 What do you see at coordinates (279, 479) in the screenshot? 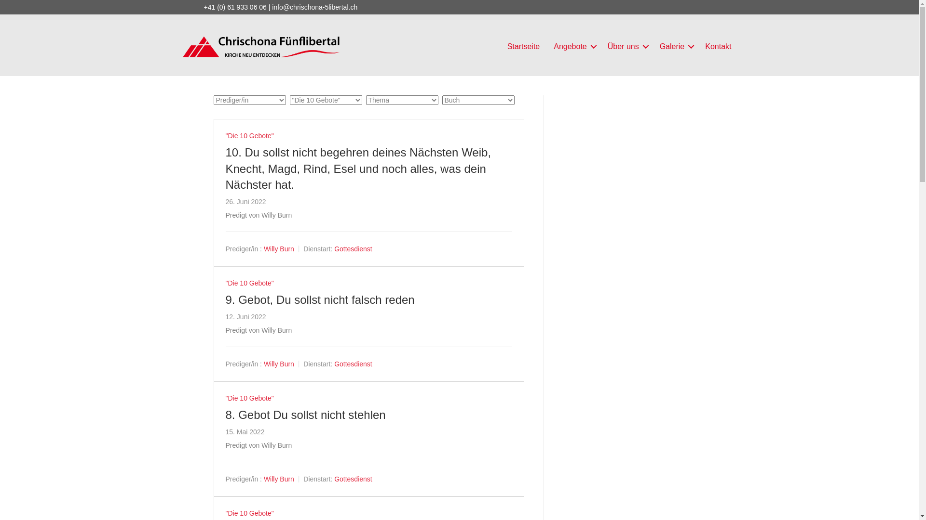
I see `Willy Burn` at bounding box center [279, 479].